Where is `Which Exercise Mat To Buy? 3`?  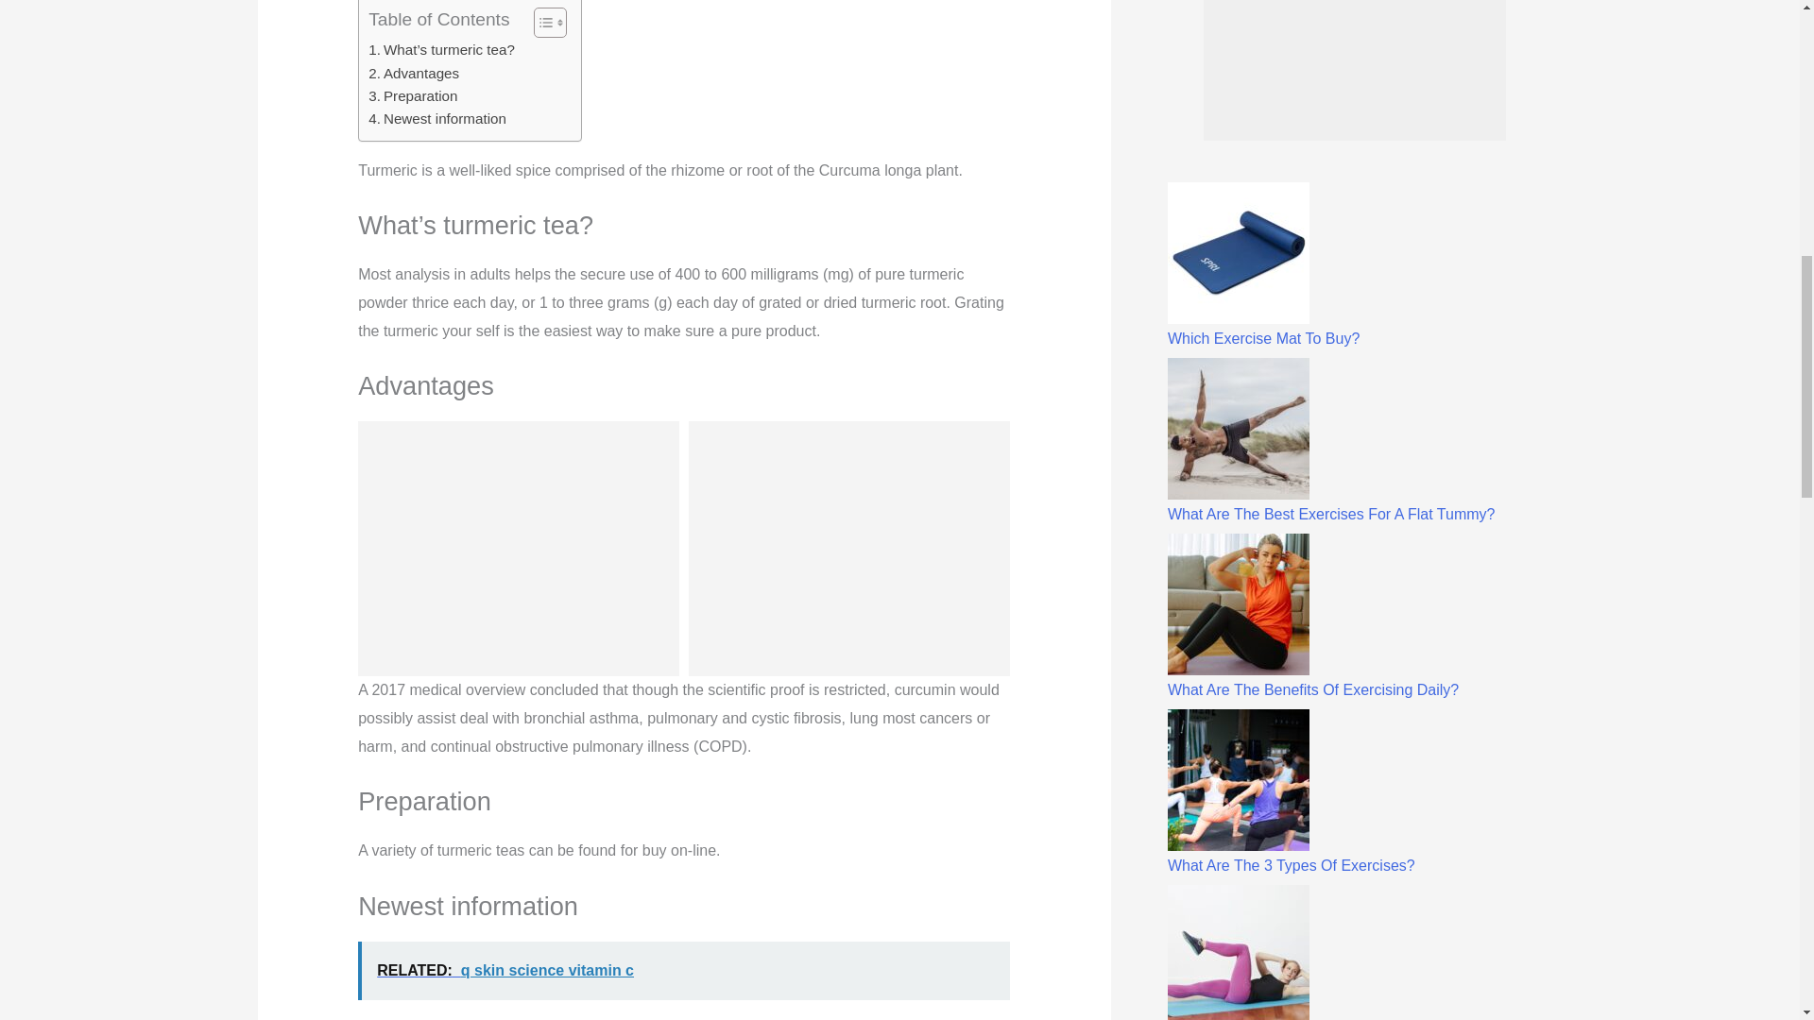 Which Exercise Mat To Buy? 3 is located at coordinates (1239, 253).